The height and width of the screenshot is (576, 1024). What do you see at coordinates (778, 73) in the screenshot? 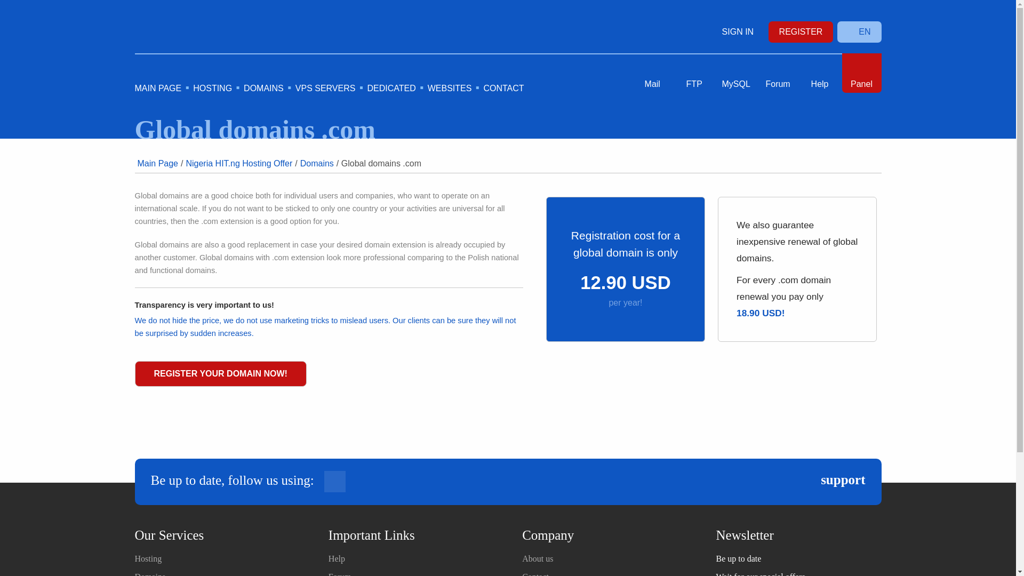
I see `Forum` at bounding box center [778, 73].